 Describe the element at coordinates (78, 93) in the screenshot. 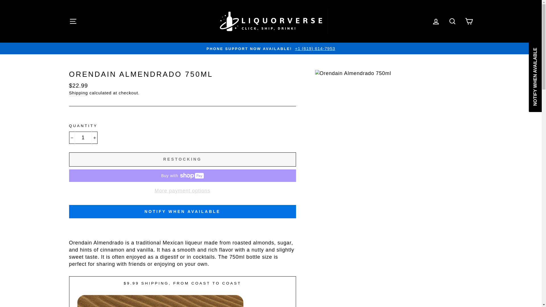

I see `Shipping` at that location.